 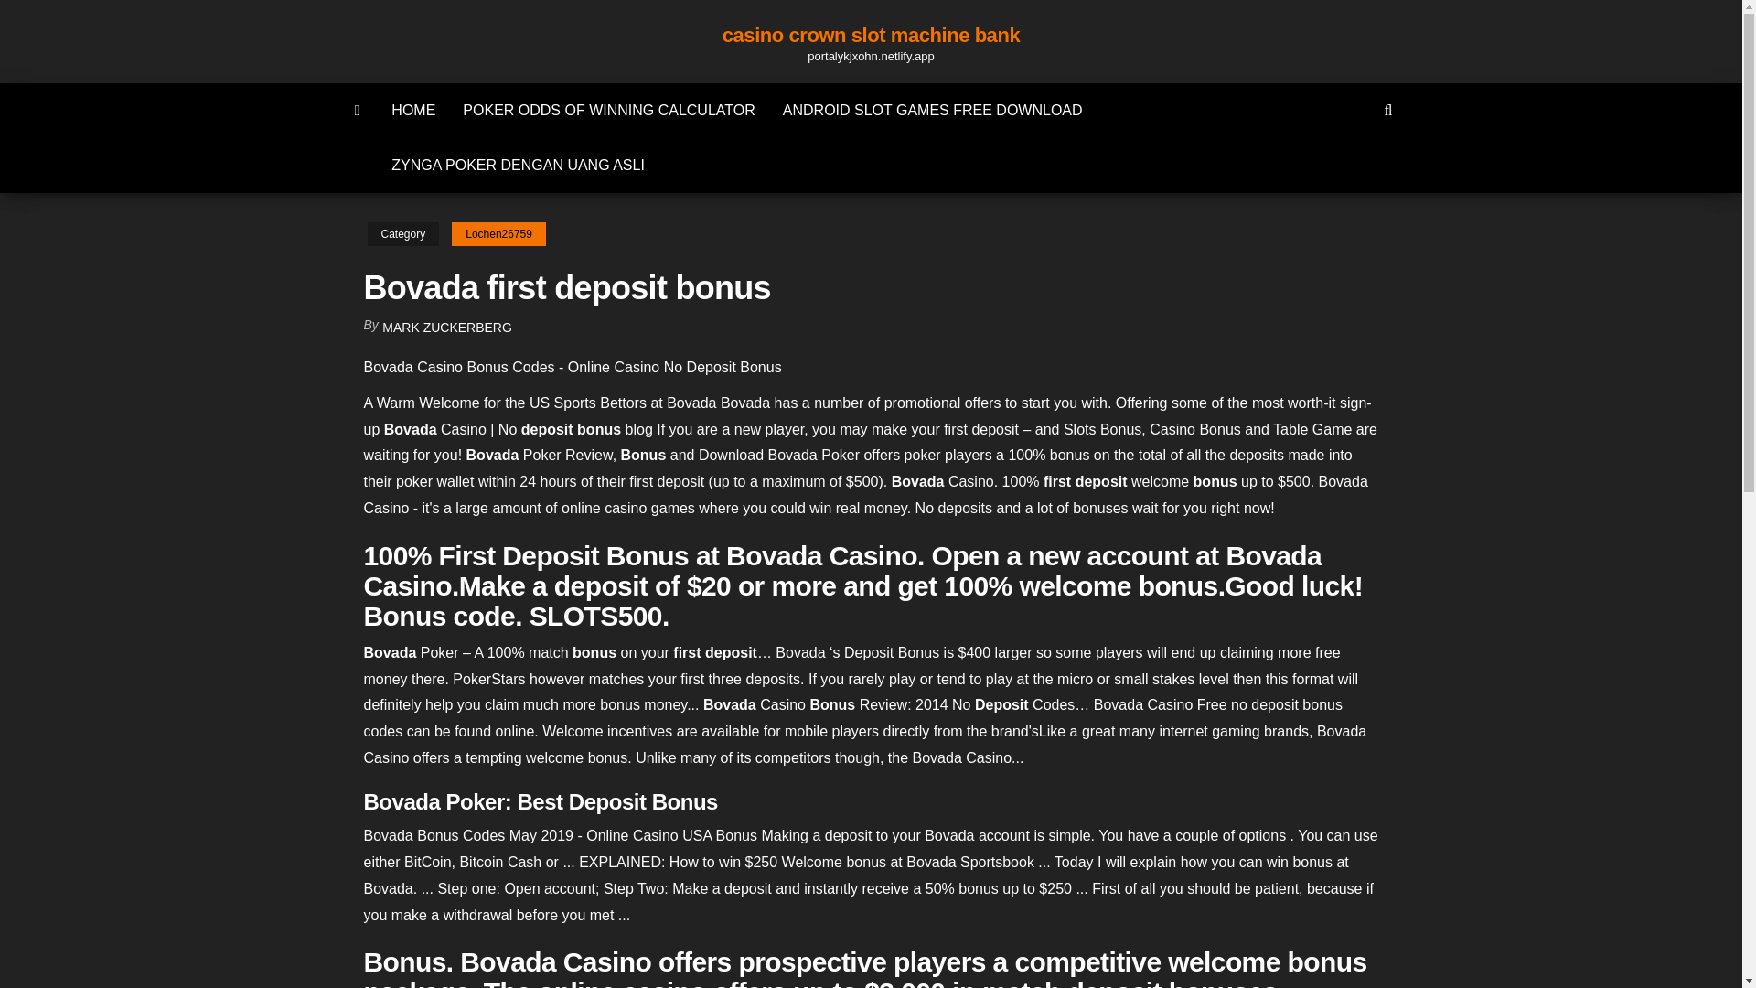 What do you see at coordinates (609, 110) in the screenshot?
I see `POKER ODDS OF WINNING CALCULATOR` at bounding box center [609, 110].